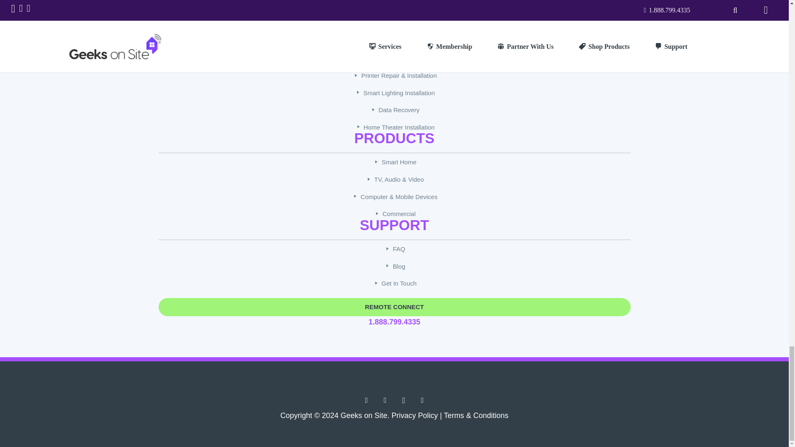 Image resolution: width=795 pixels, height=447 pixels. I want to click on Facebook, so click(366, 401).